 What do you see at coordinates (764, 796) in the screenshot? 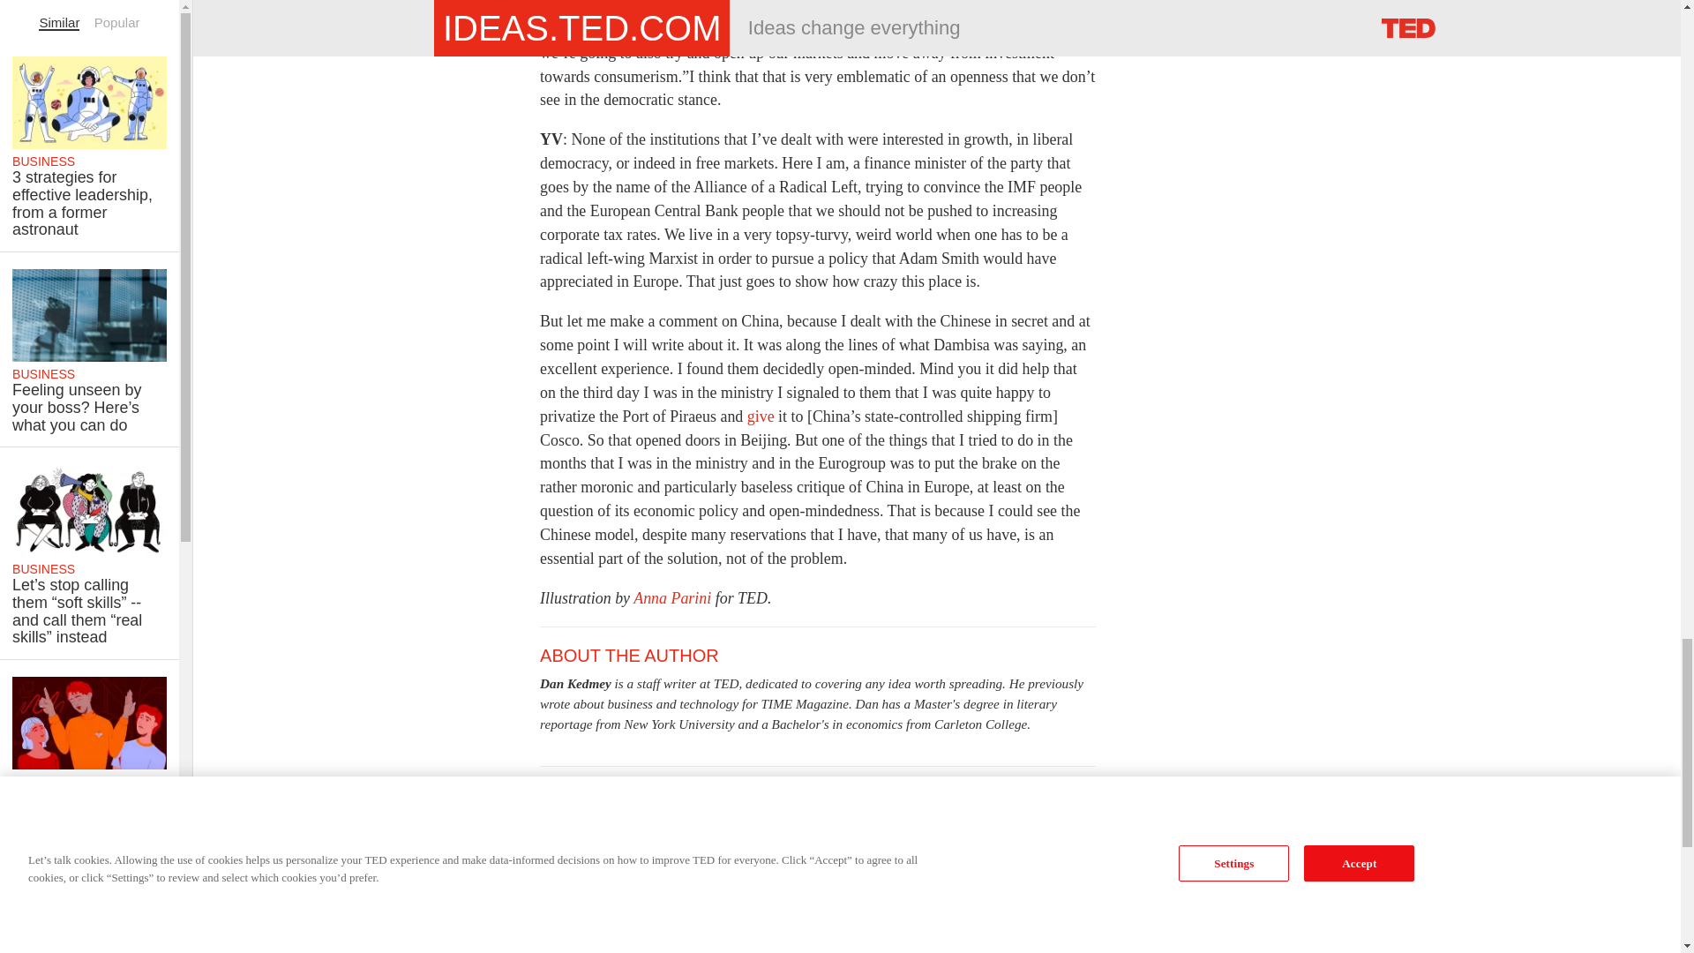
I see `Dambisa Moyo` at bounding box center [764, 796].